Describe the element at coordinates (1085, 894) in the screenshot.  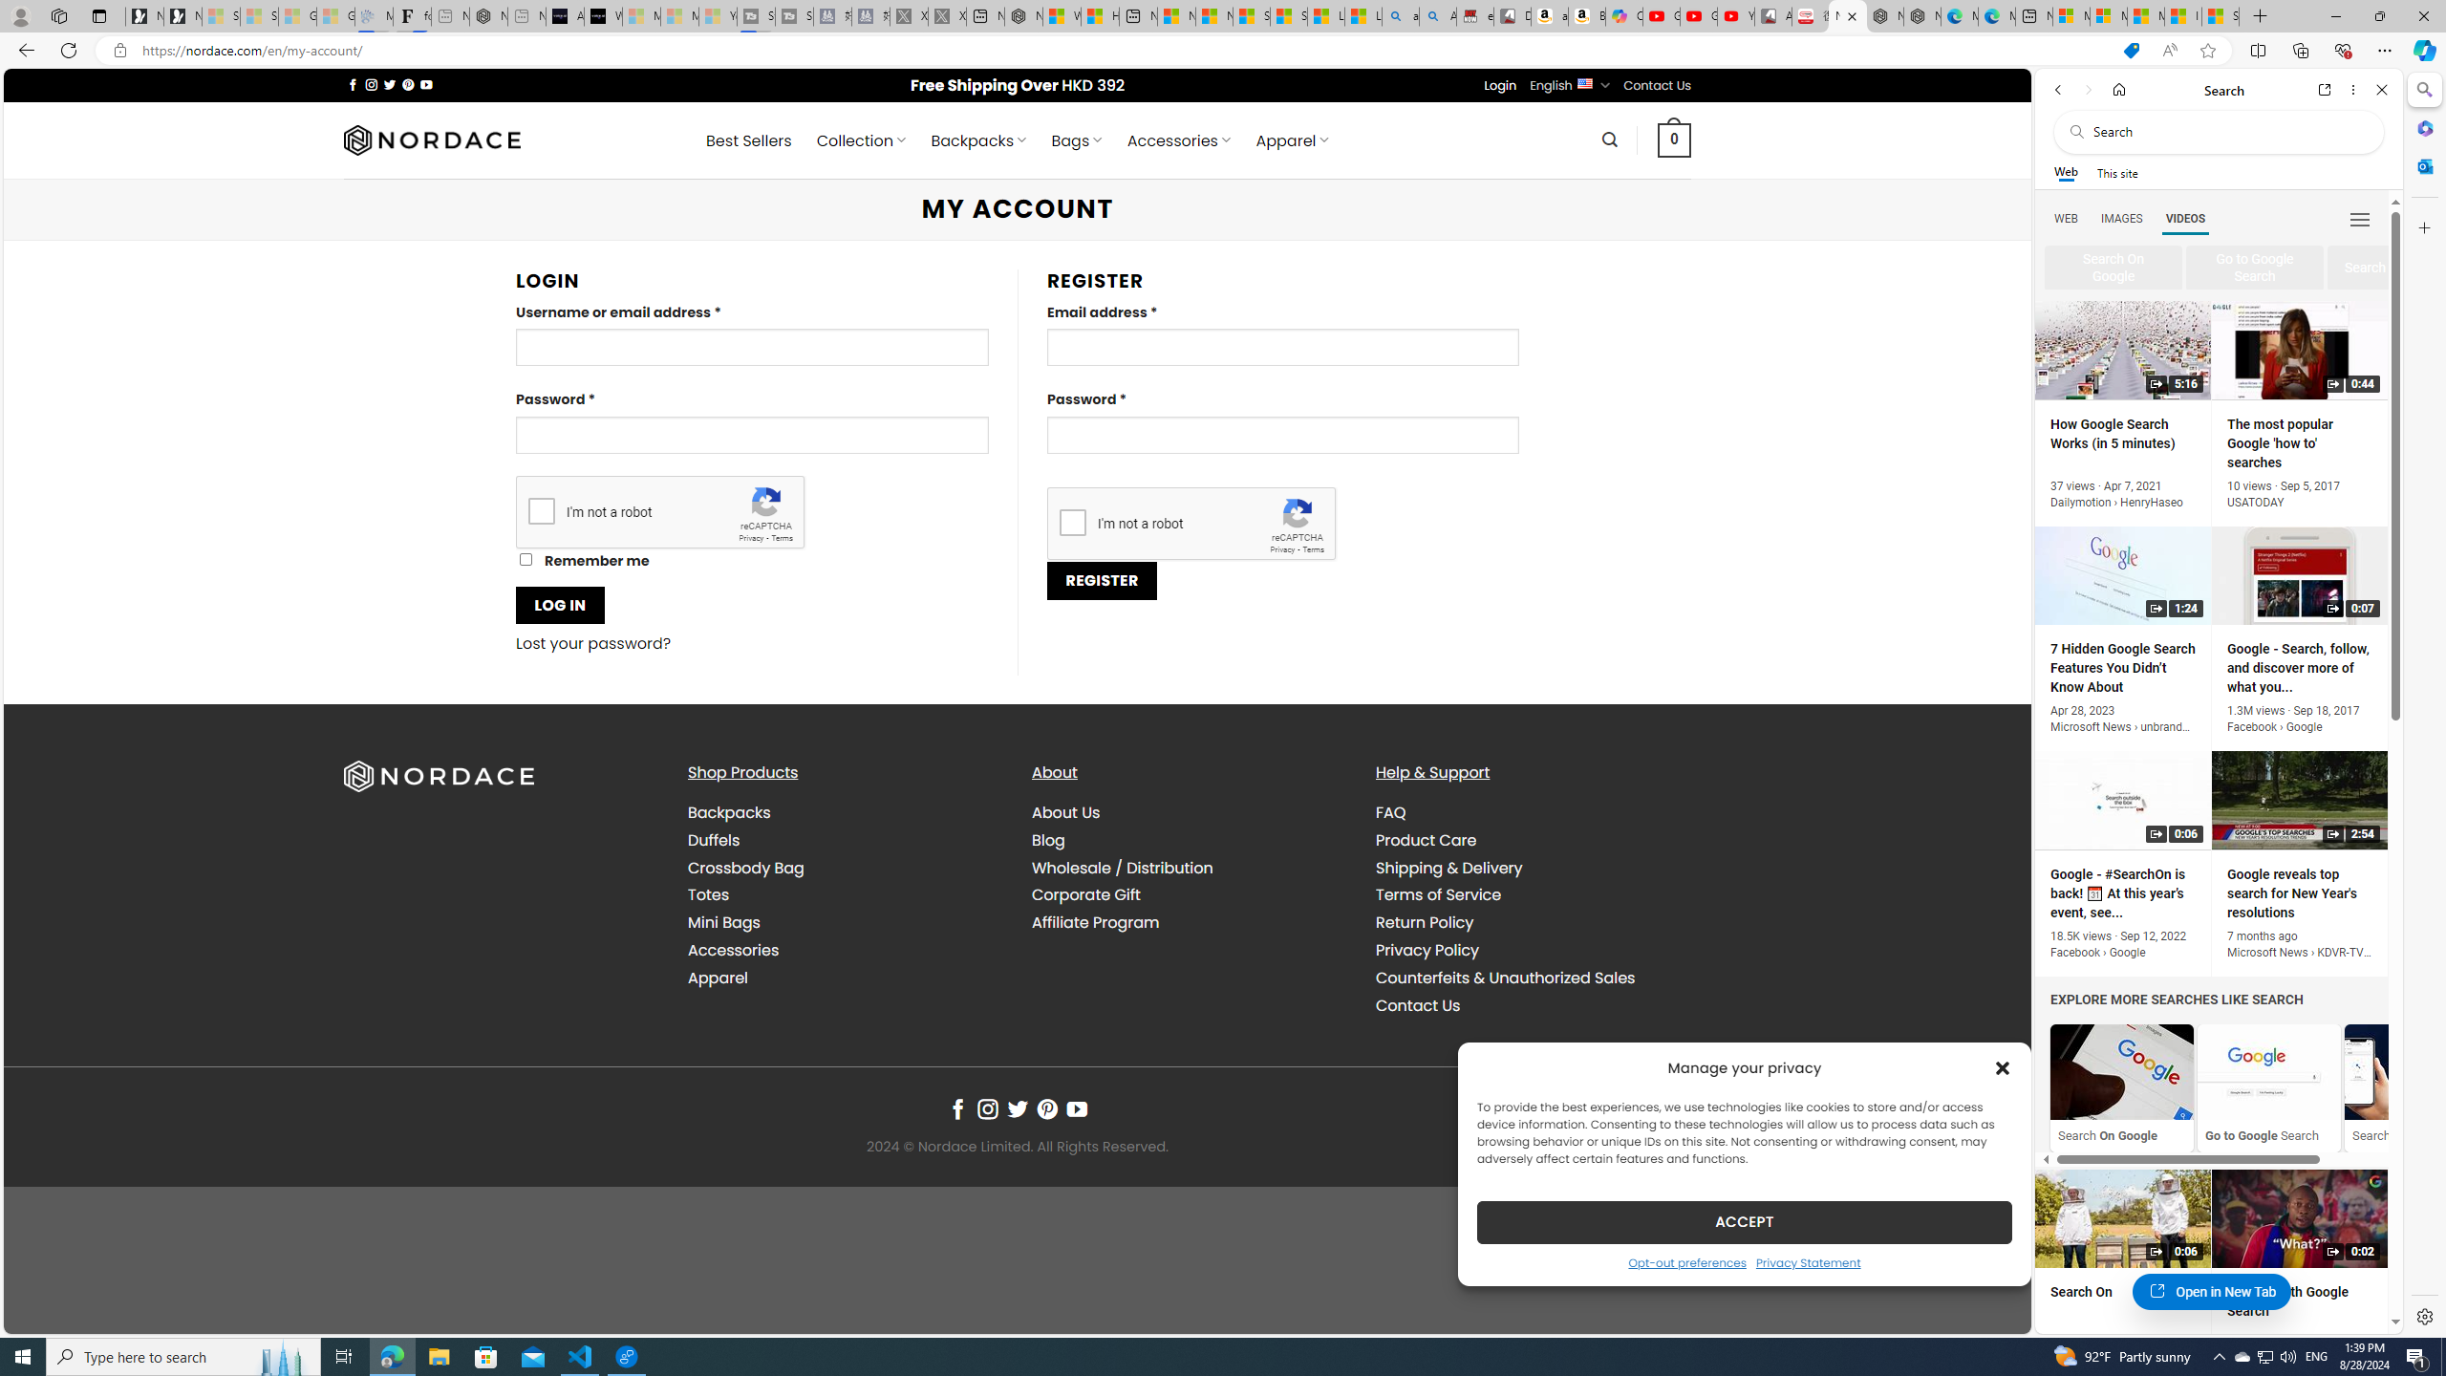
I see `Corporate Gift` at that location.